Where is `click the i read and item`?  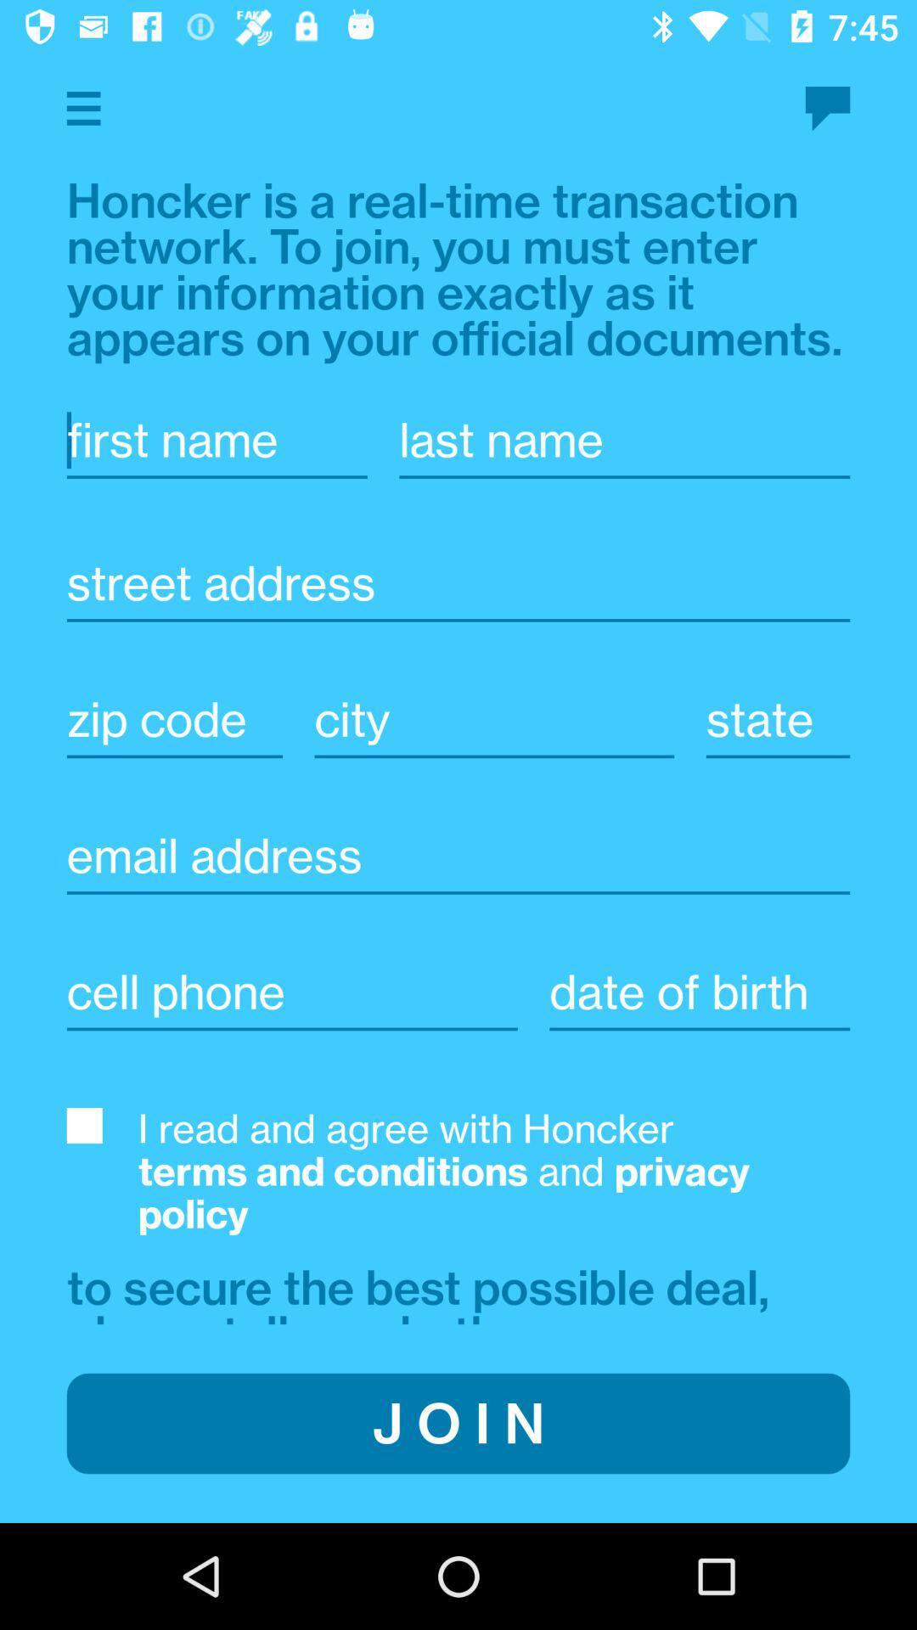
click the i read and item is located at coordinates (494, 1172).